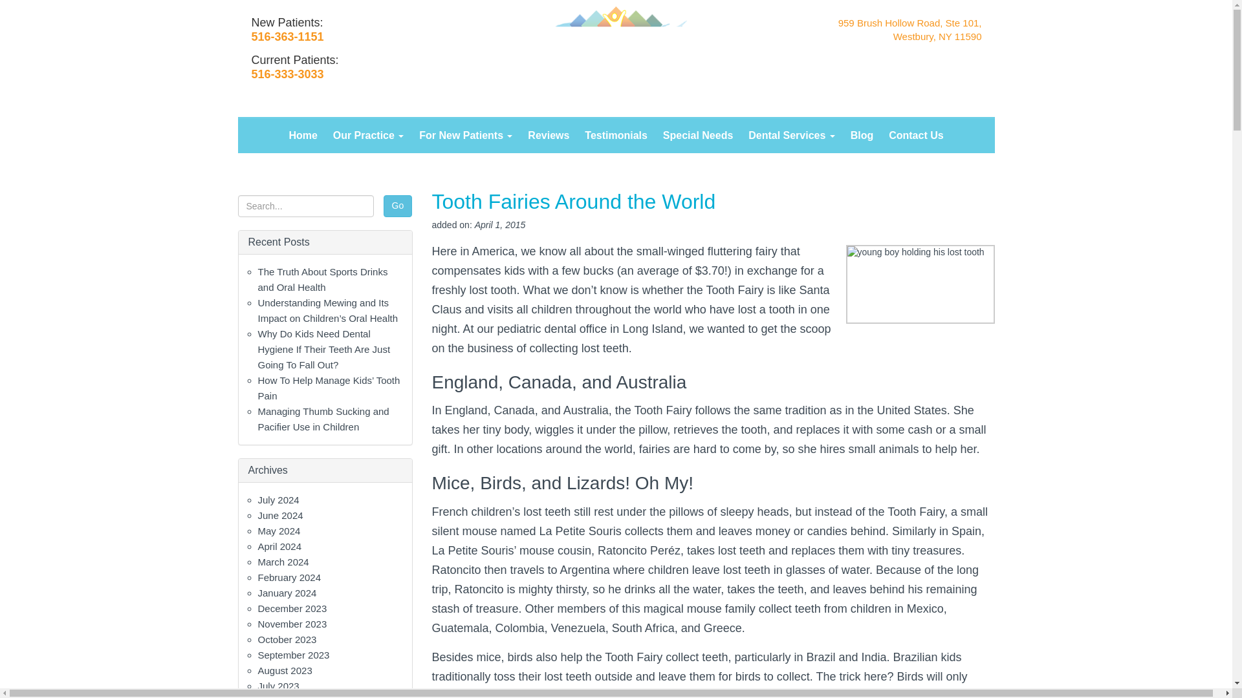 The width and height of the screenshot is (1242, 698). Describe the element at coordinates (279, 515) in the screenshot. I see `June 2024` at that location.